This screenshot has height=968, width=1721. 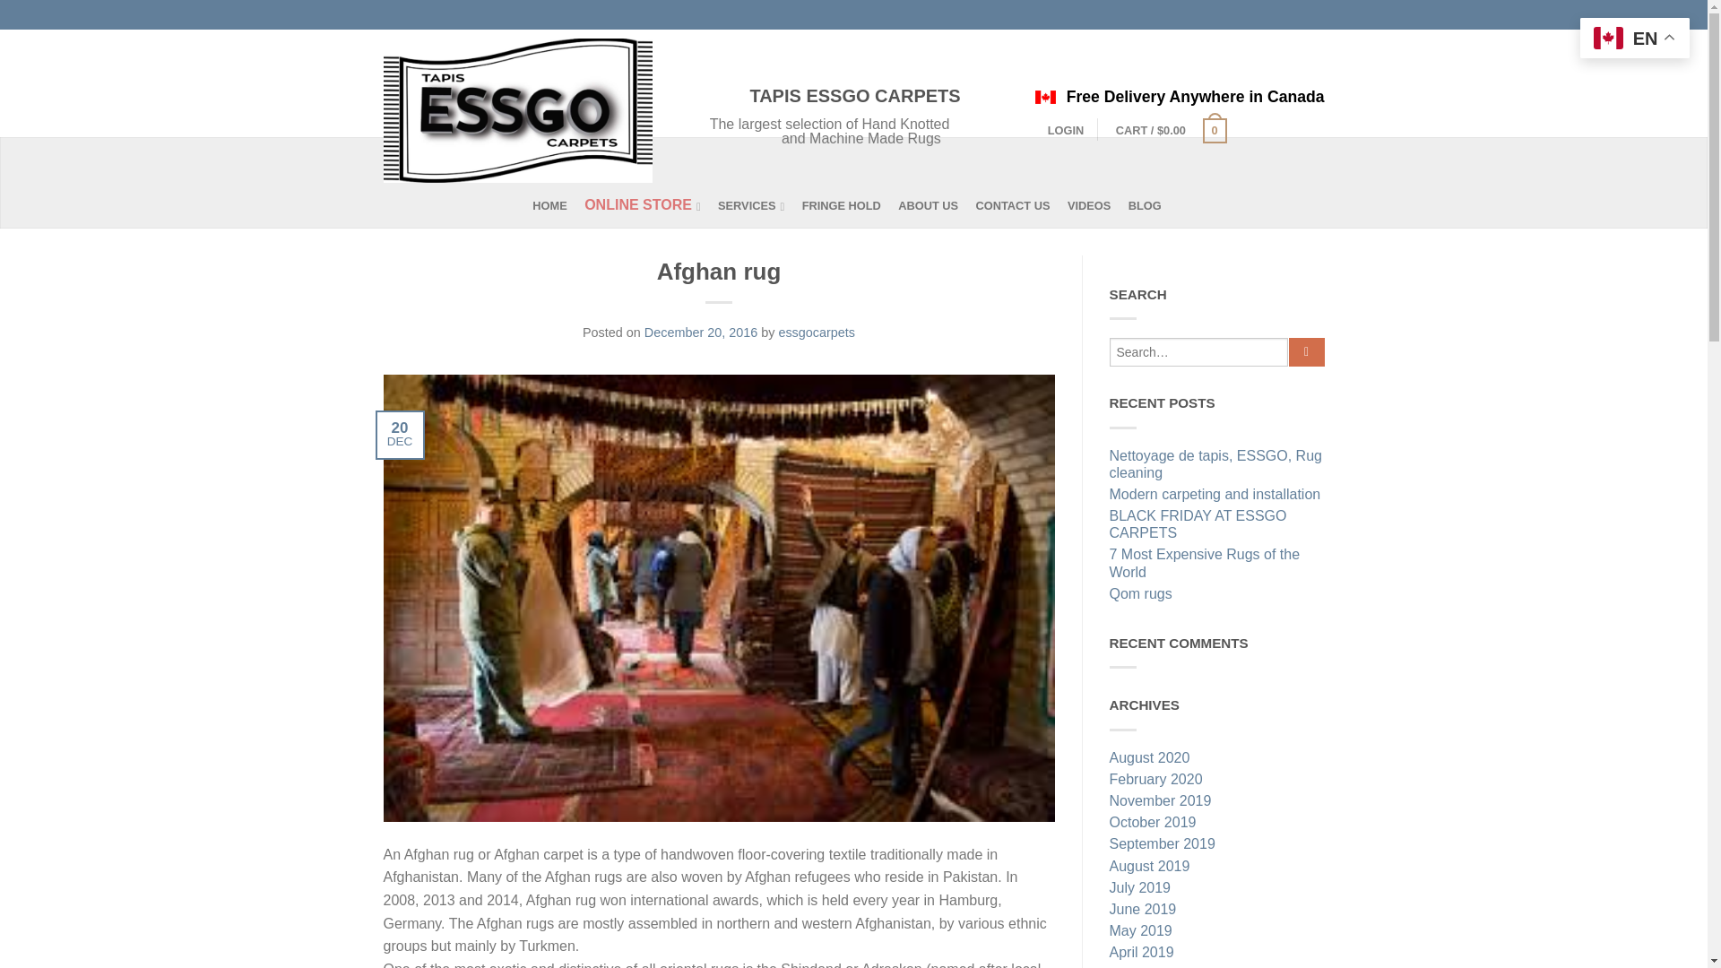 I want to click on essgocarpets, so click(x=816, y=332).